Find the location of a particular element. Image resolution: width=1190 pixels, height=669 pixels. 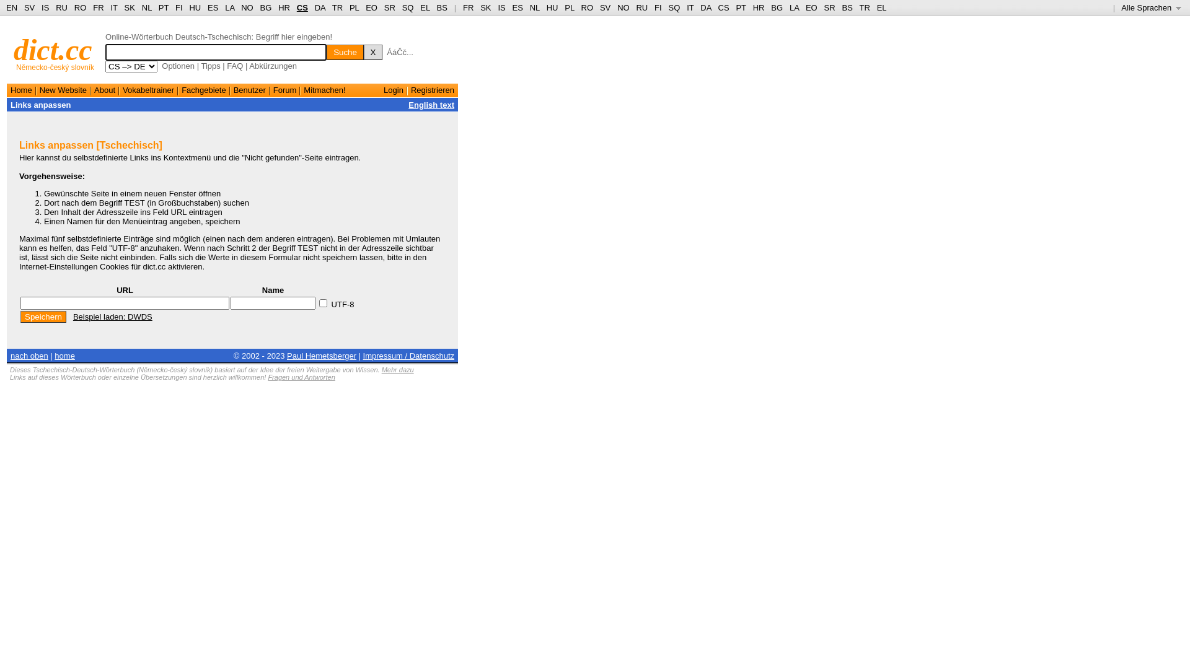

Speichern is located at coordinates (43, 317).